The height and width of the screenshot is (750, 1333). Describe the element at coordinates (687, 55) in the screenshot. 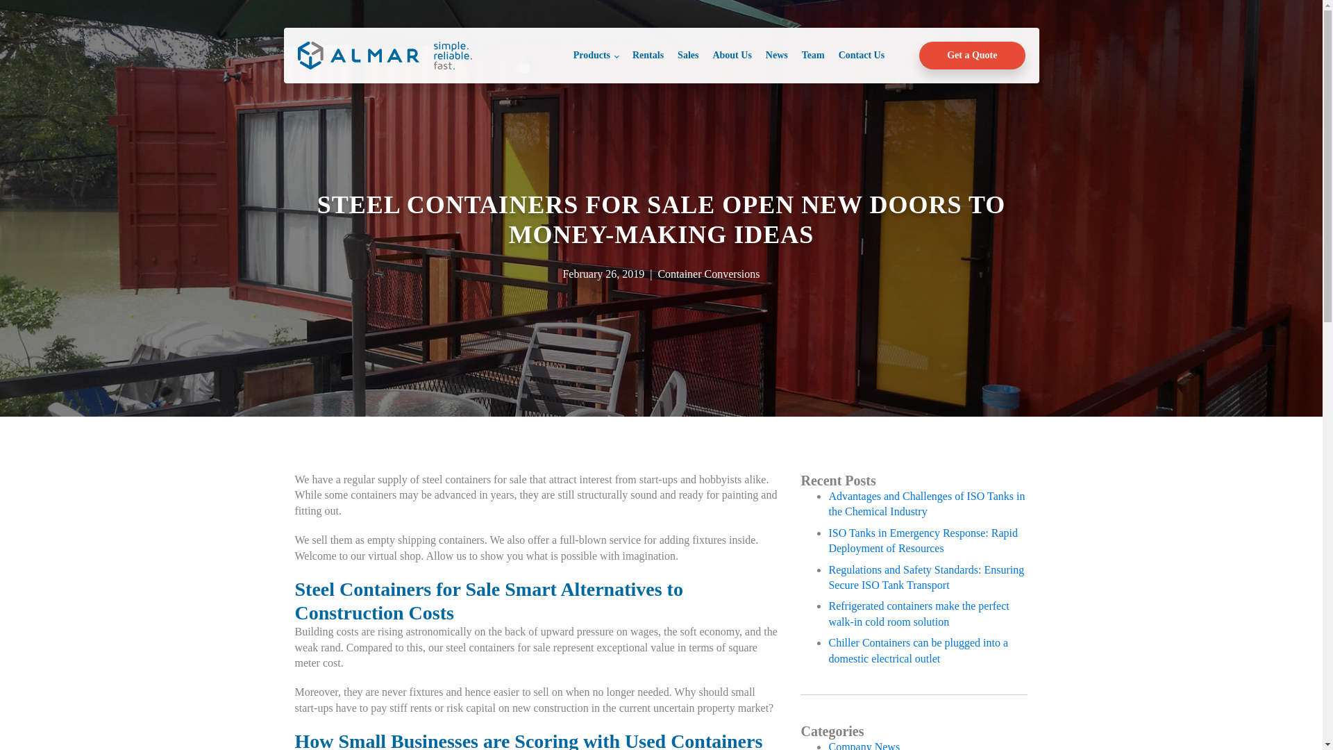

I see `Sales` at that location.